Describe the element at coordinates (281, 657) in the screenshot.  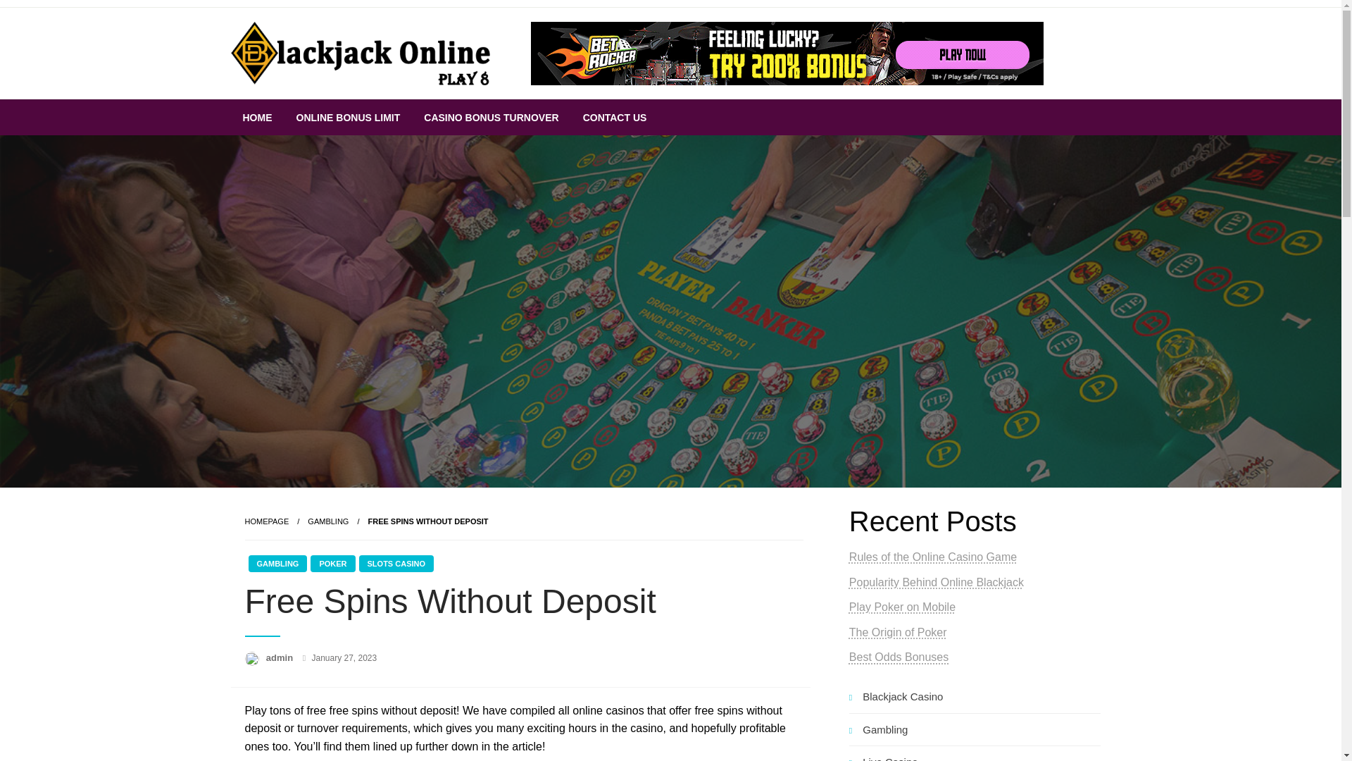
I see `admin` at that location.